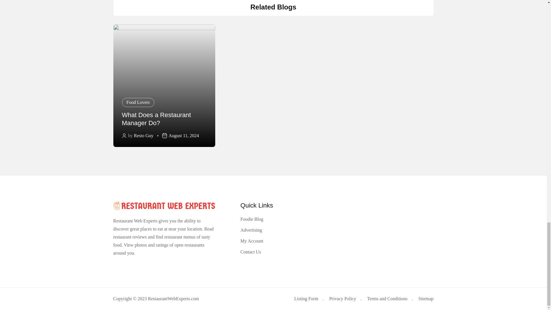 This screenshot has height=310, width=551. Describe the element at coordinates (138, 102) in the screenshot. I see `Food Lovers` at that location.